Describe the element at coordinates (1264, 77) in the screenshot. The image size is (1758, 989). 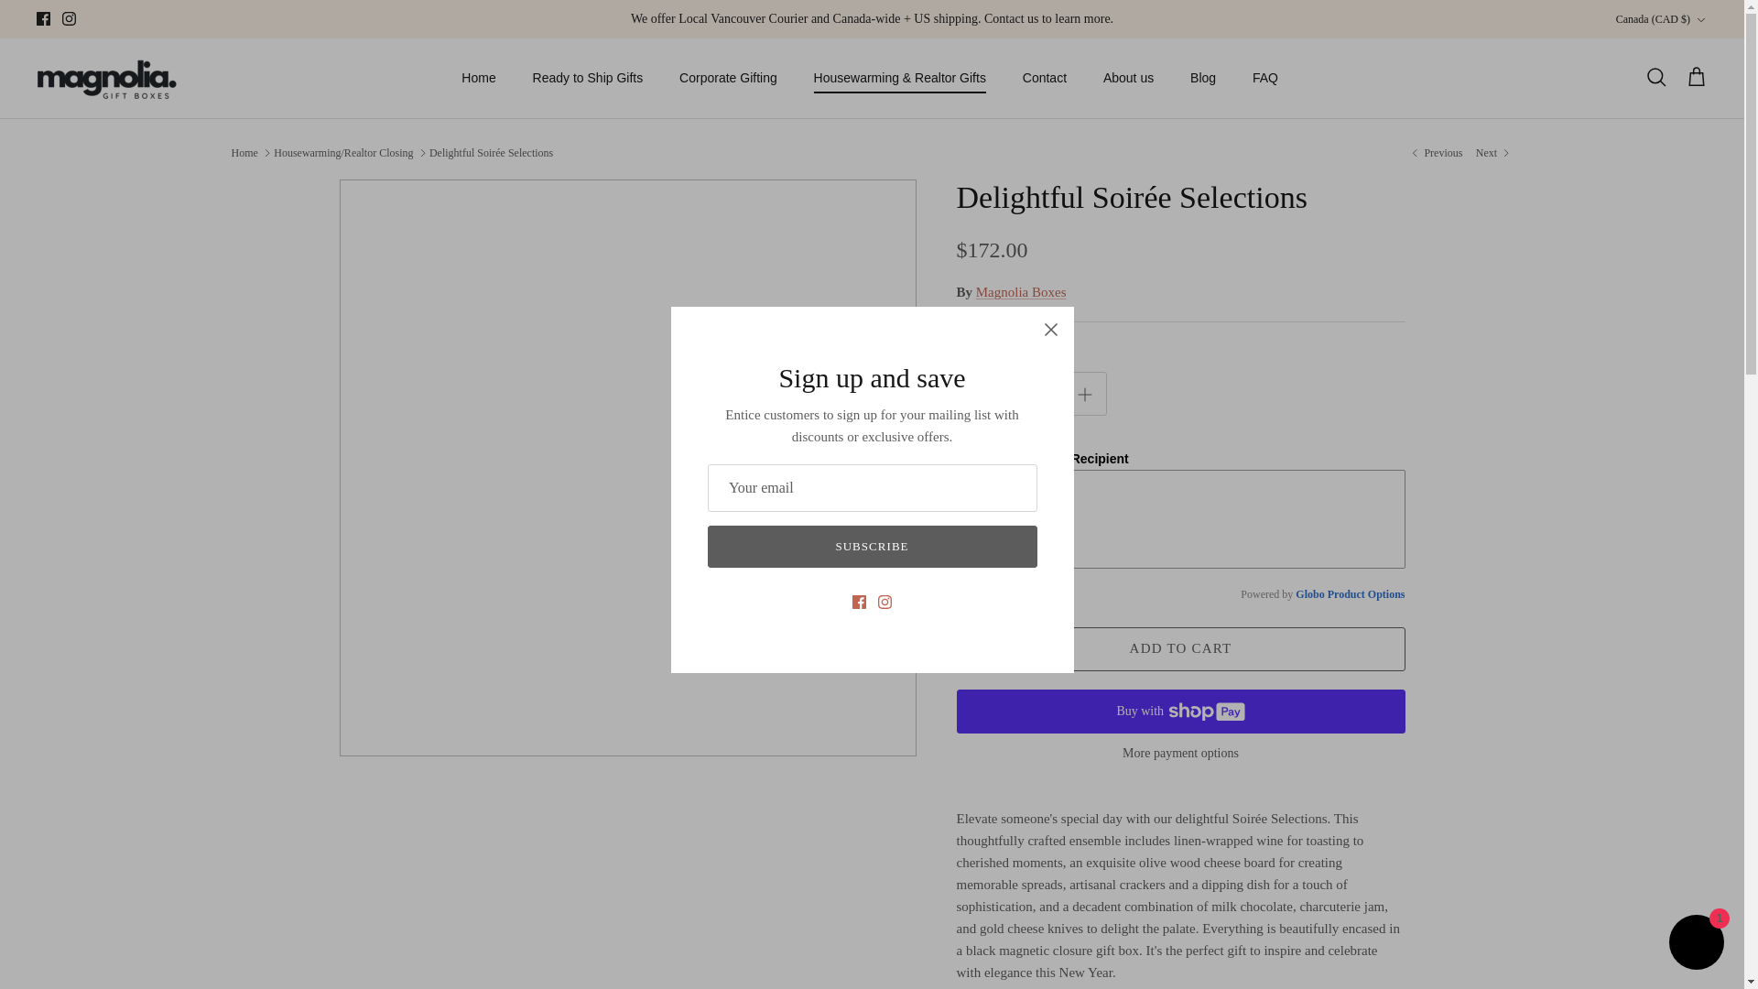
I see `FAQ` at that location.